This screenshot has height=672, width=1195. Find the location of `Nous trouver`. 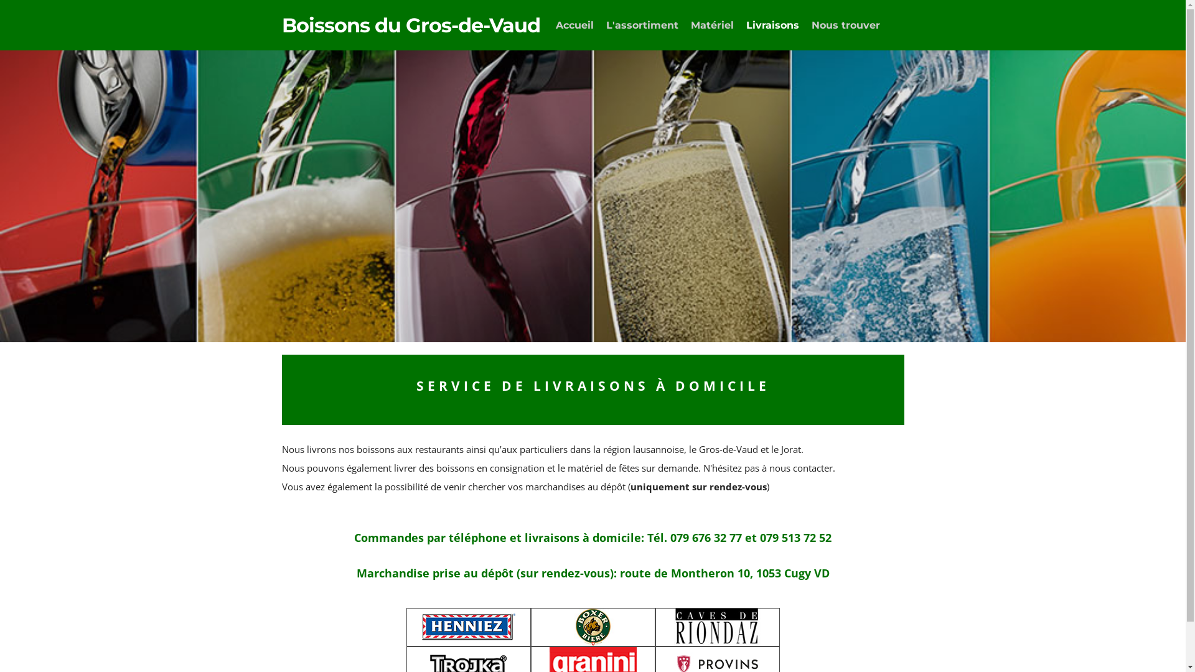

Nous trouver is located at coordinates (846, 26).